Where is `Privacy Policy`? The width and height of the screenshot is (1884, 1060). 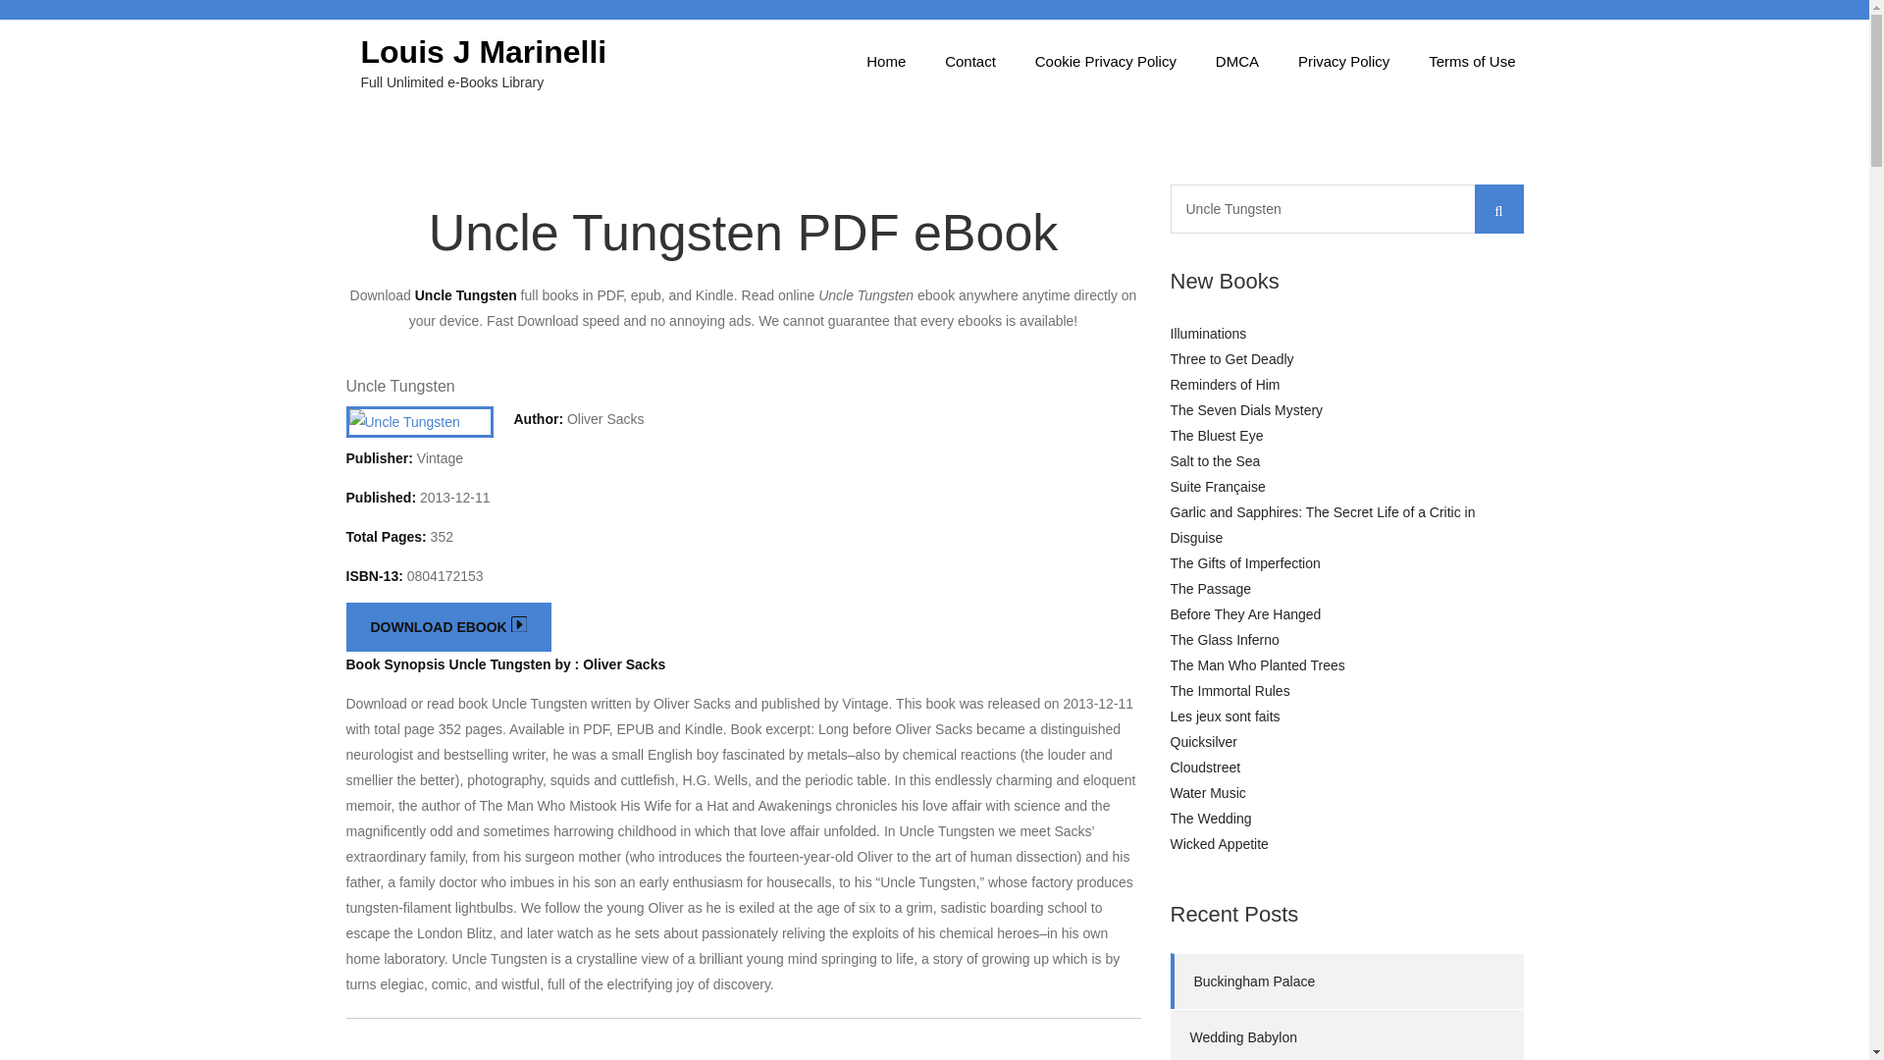
Privacy Policy is located at coordinates (1344, 61).